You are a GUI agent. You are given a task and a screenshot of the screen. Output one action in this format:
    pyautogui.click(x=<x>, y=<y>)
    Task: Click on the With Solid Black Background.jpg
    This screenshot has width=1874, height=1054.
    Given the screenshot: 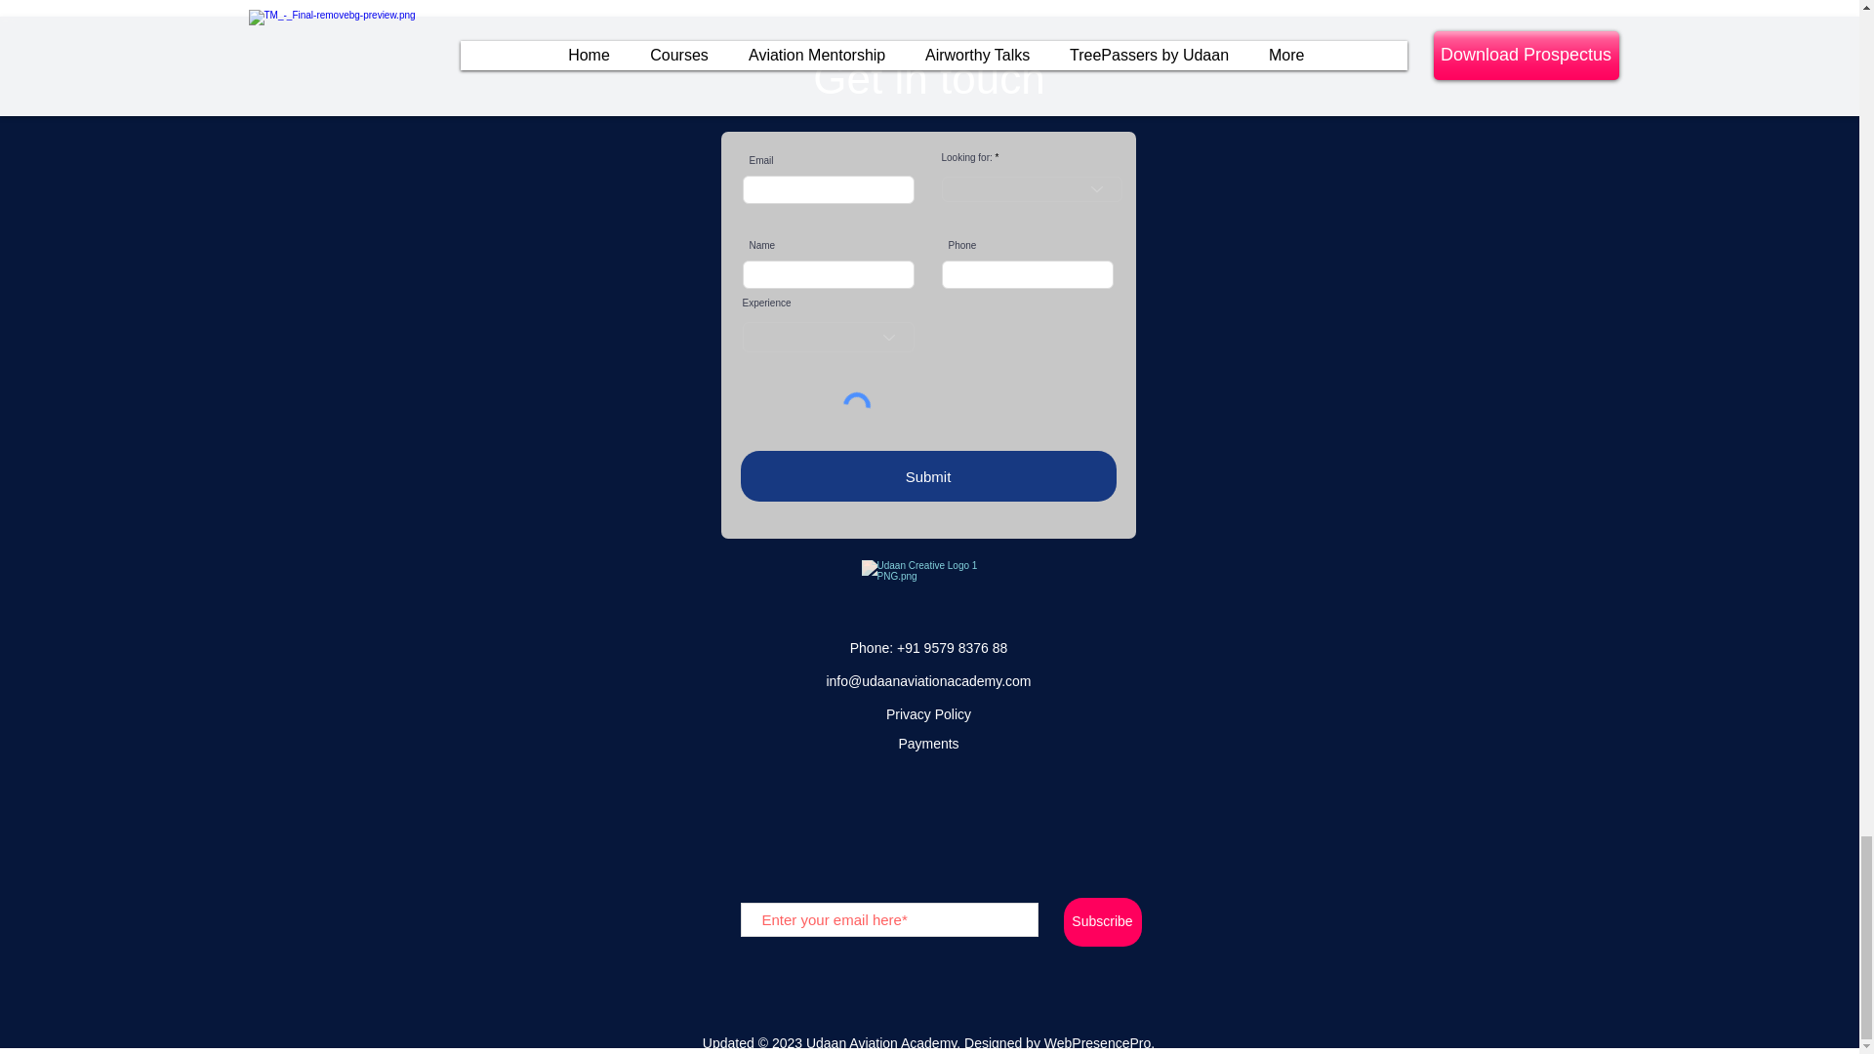 What is the action you would take?
    pyautogui.click(x=927, y=588)
    